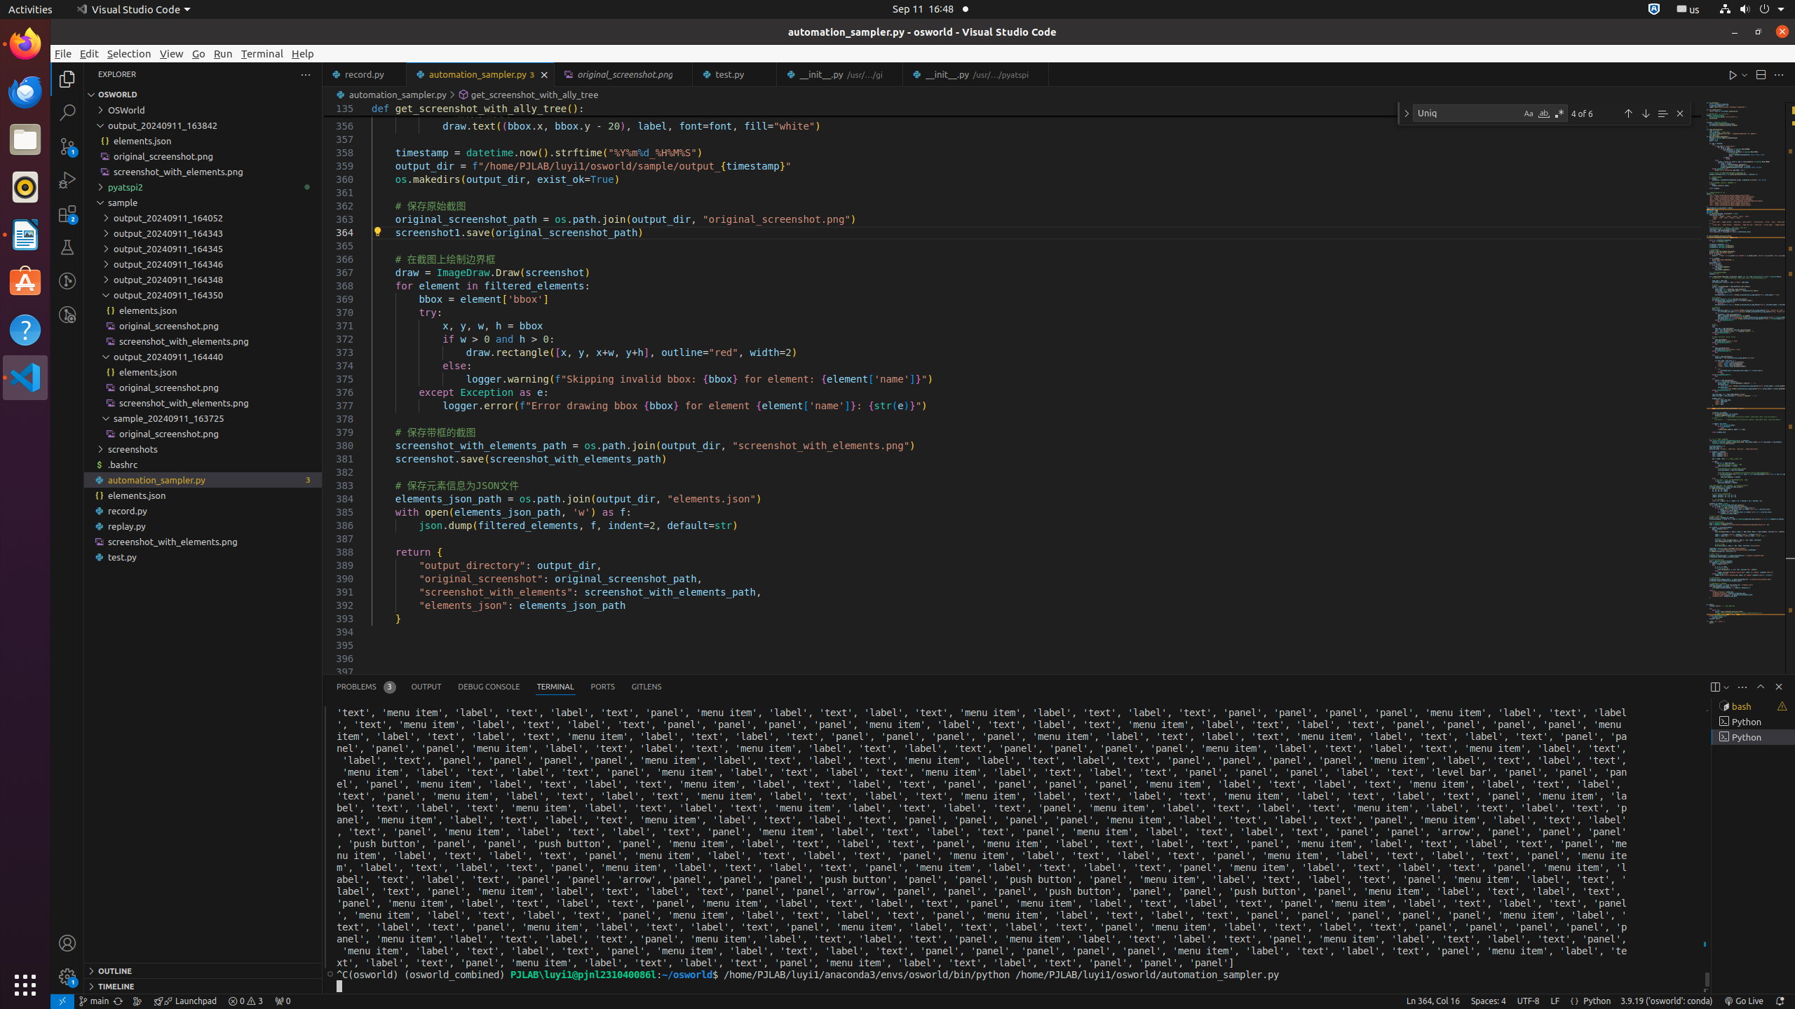  I want to click on test.py, so click(203, 556).